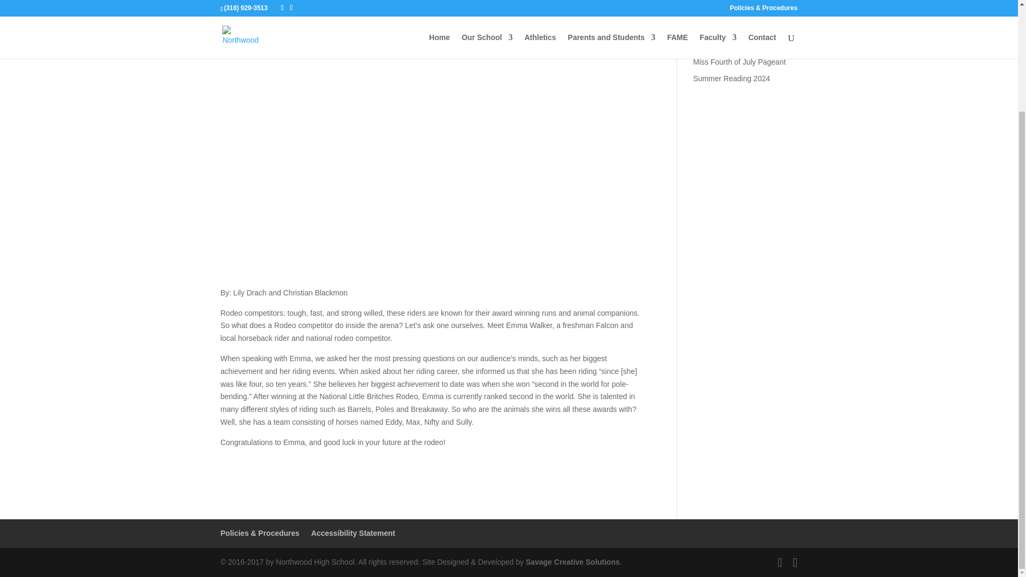 The height and width of the screenshot is (577, 1026). Describe the element at coordinates (572, 562) in the screenshot. I see `Savage Creative Solutions` at that location.